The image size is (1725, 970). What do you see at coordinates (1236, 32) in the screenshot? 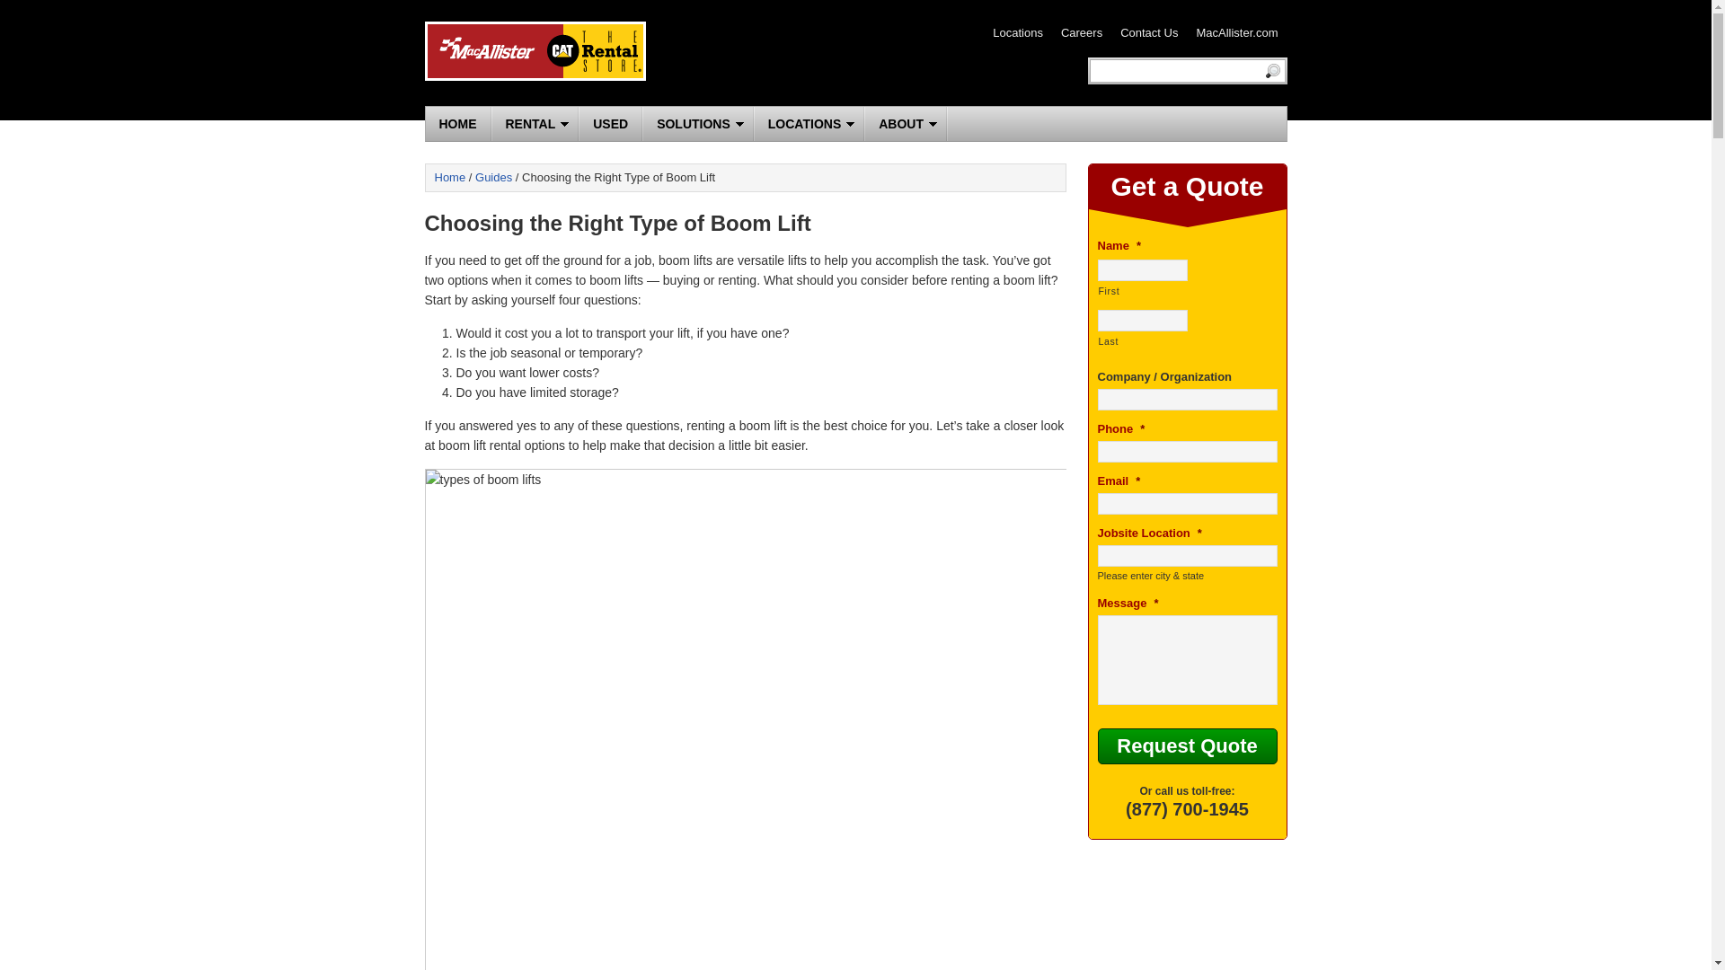
I see `MacAllister.com` at bounding box center [1236, 32].